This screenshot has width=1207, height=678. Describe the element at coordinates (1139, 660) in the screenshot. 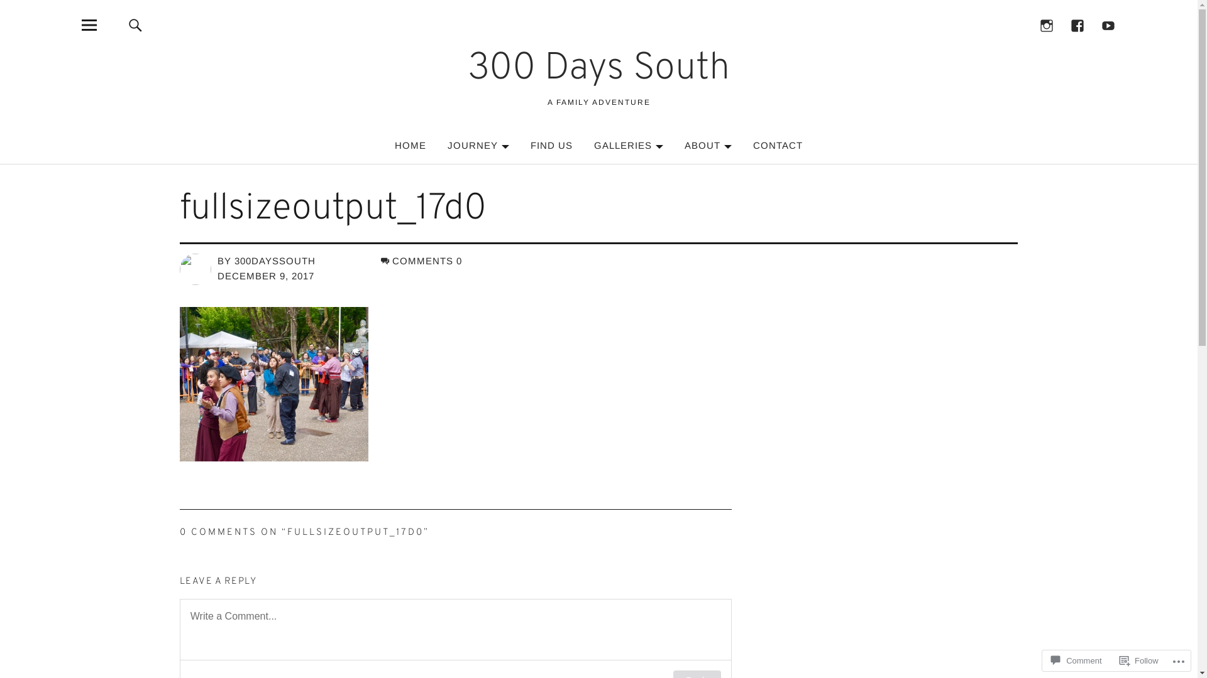

I see `Follow` at that location.